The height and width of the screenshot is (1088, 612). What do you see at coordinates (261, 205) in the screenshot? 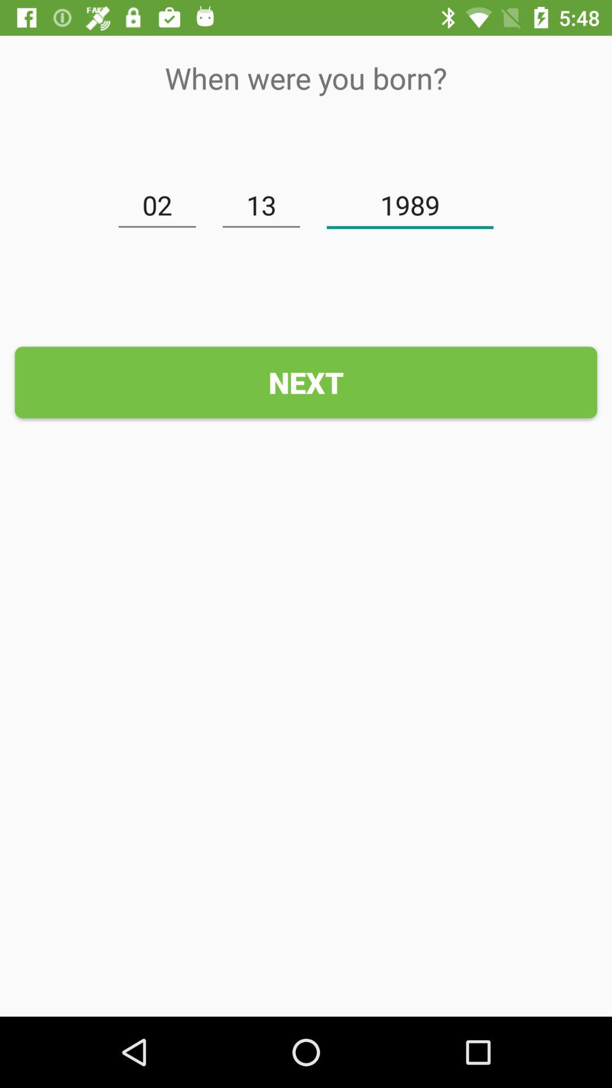
I see `turn off item below the when were you item` at bounding box center [261, 205].